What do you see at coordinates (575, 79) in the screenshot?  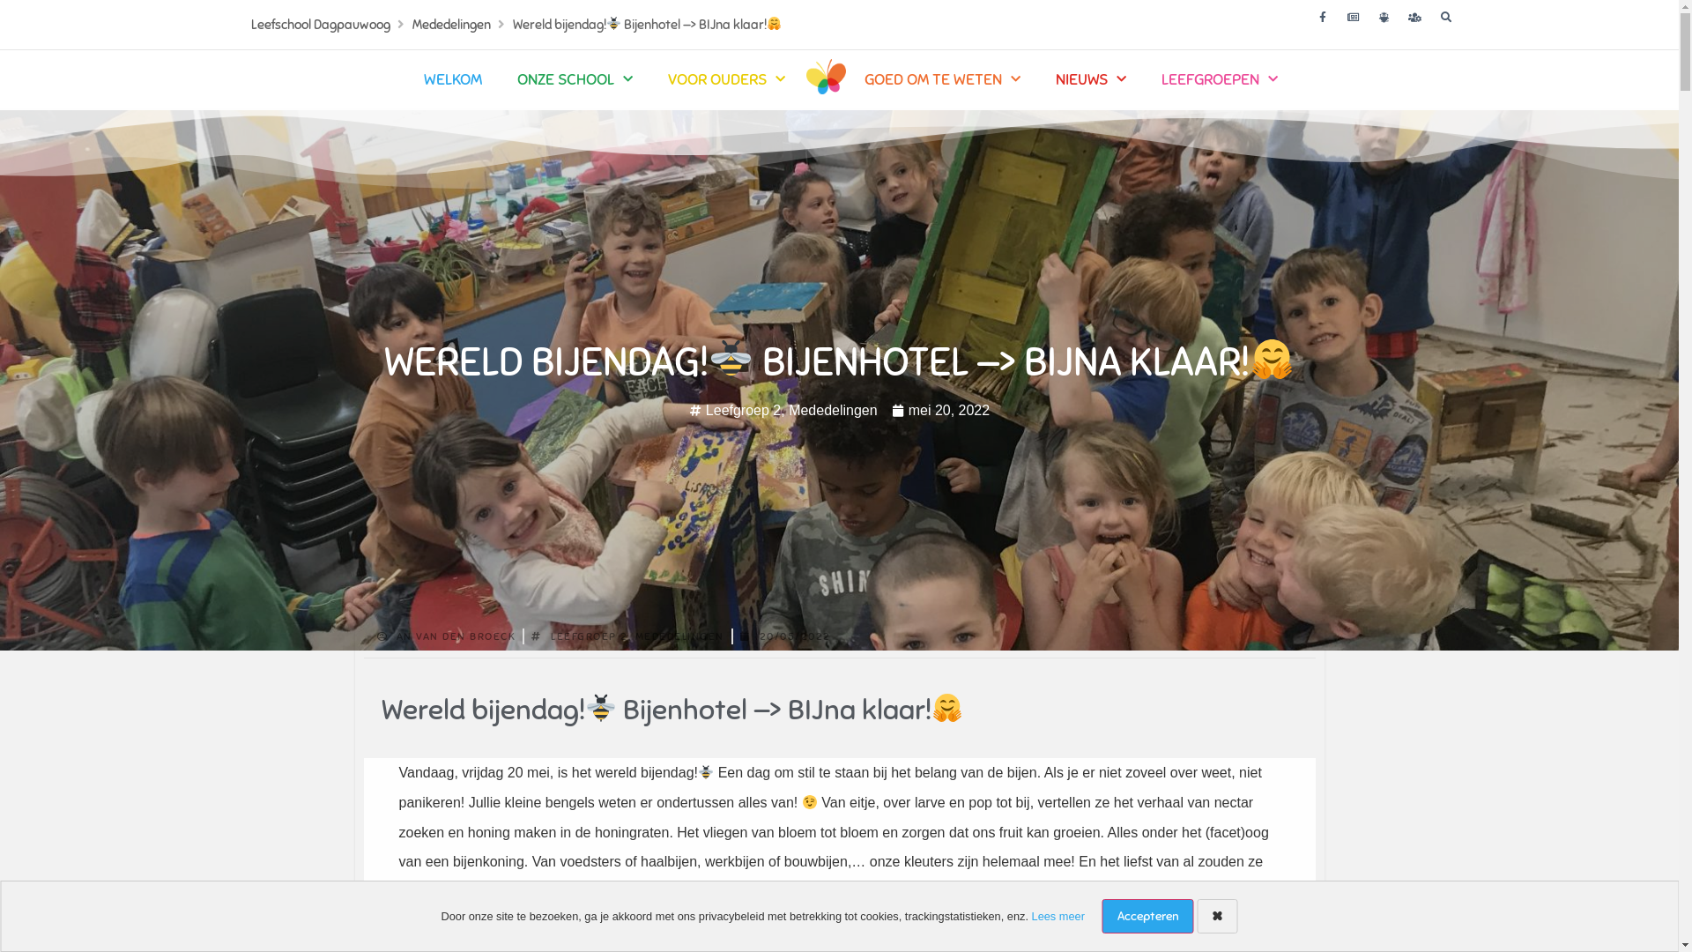 I see `ONZE SCHOOL` at bounding box center [575, 79].